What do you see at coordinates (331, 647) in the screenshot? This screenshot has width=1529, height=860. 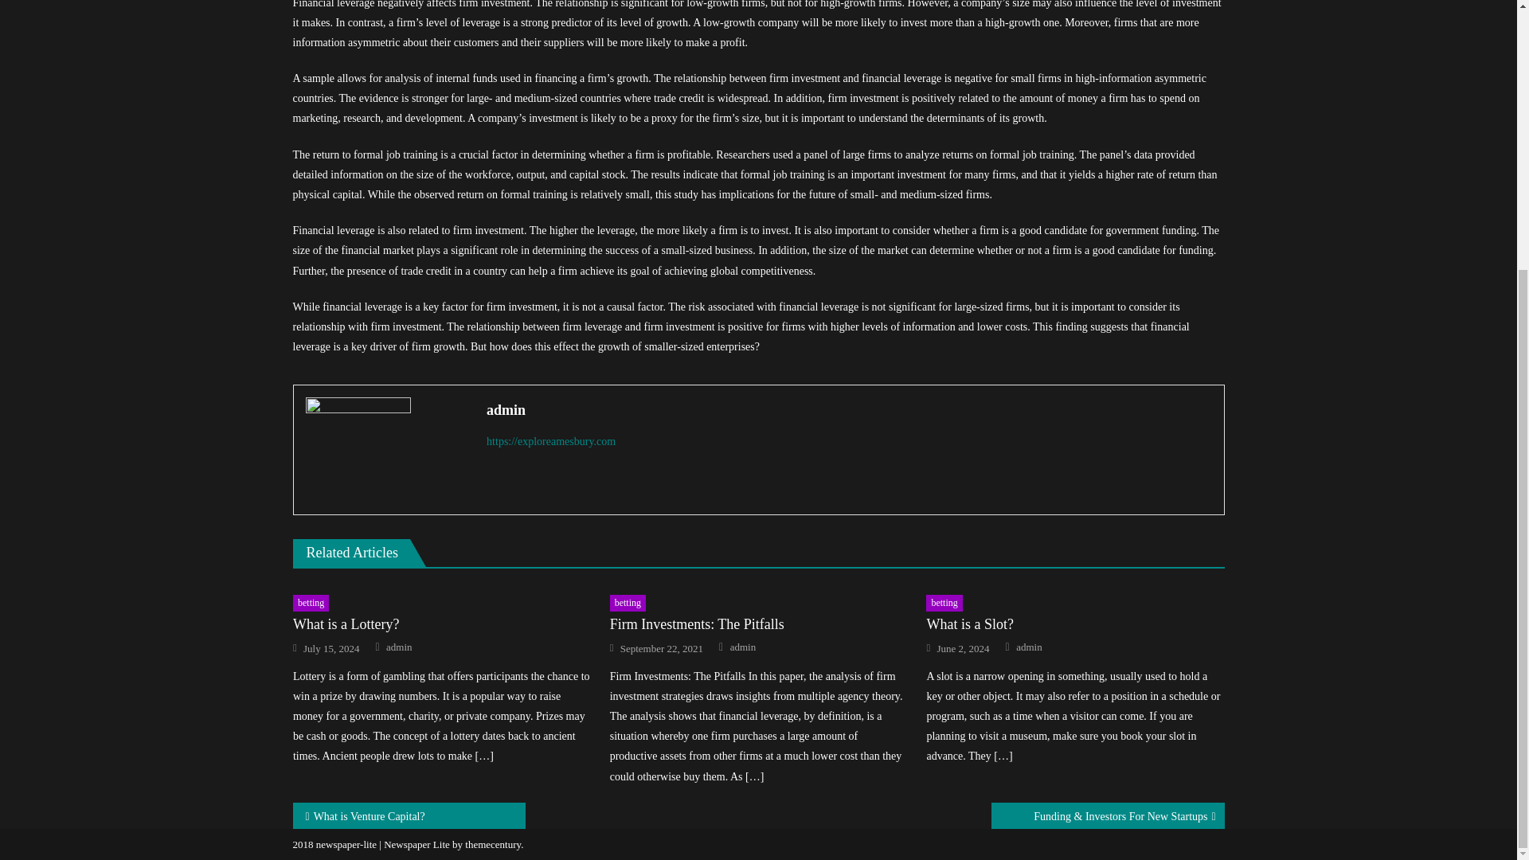 I see `July 15, 2024` at bounding box center [331, 647].